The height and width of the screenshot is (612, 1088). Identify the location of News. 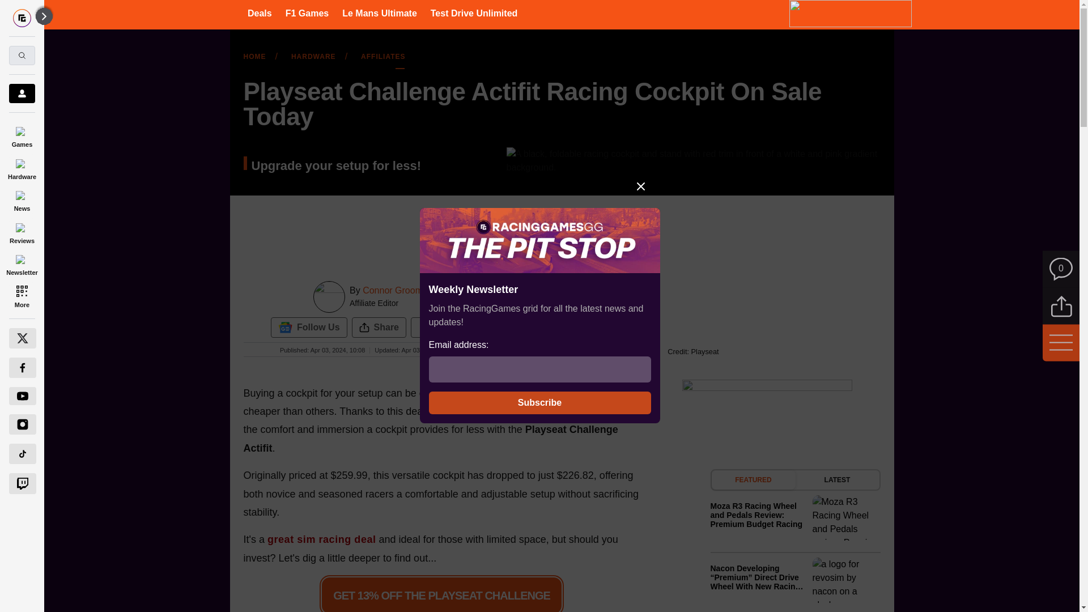
(22, 199).